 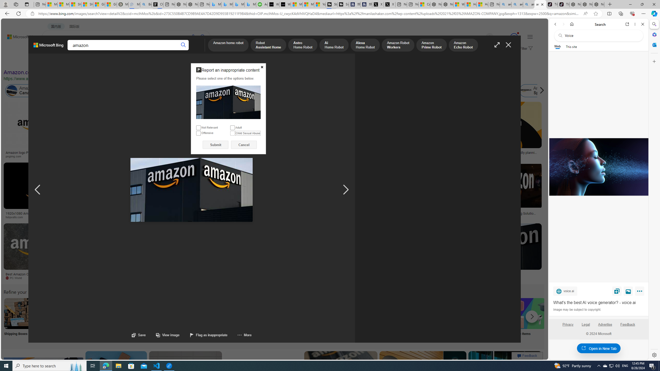 What do you see at coordinates (617, 291) in the screenshot?
I see `Save` at bounding box center [617, 291].